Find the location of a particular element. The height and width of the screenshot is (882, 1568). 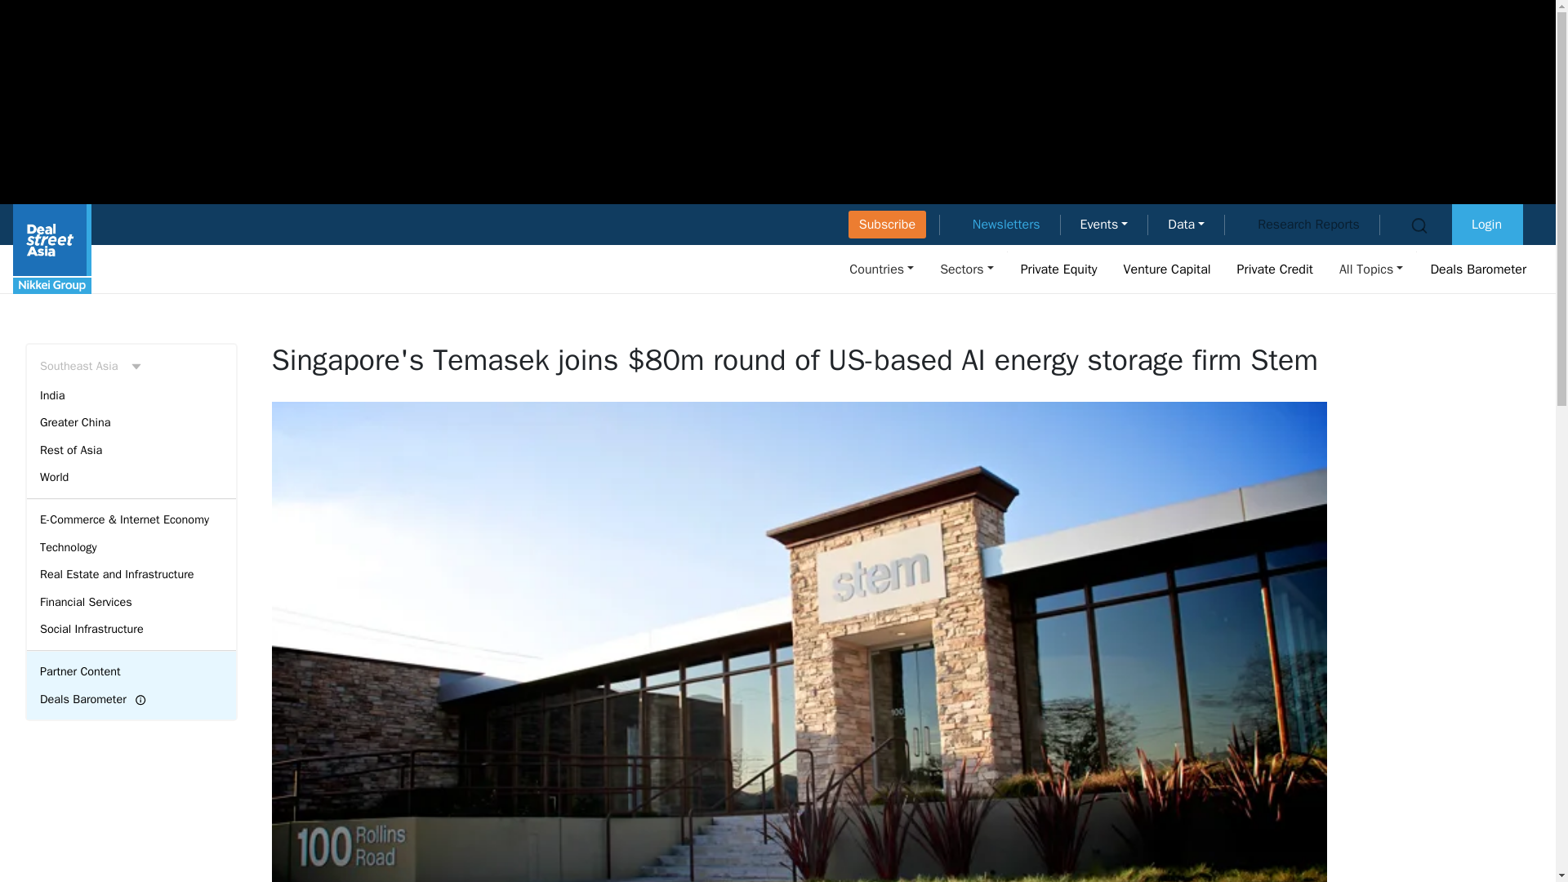

Newsletters is located at coordinates (1006, 224).